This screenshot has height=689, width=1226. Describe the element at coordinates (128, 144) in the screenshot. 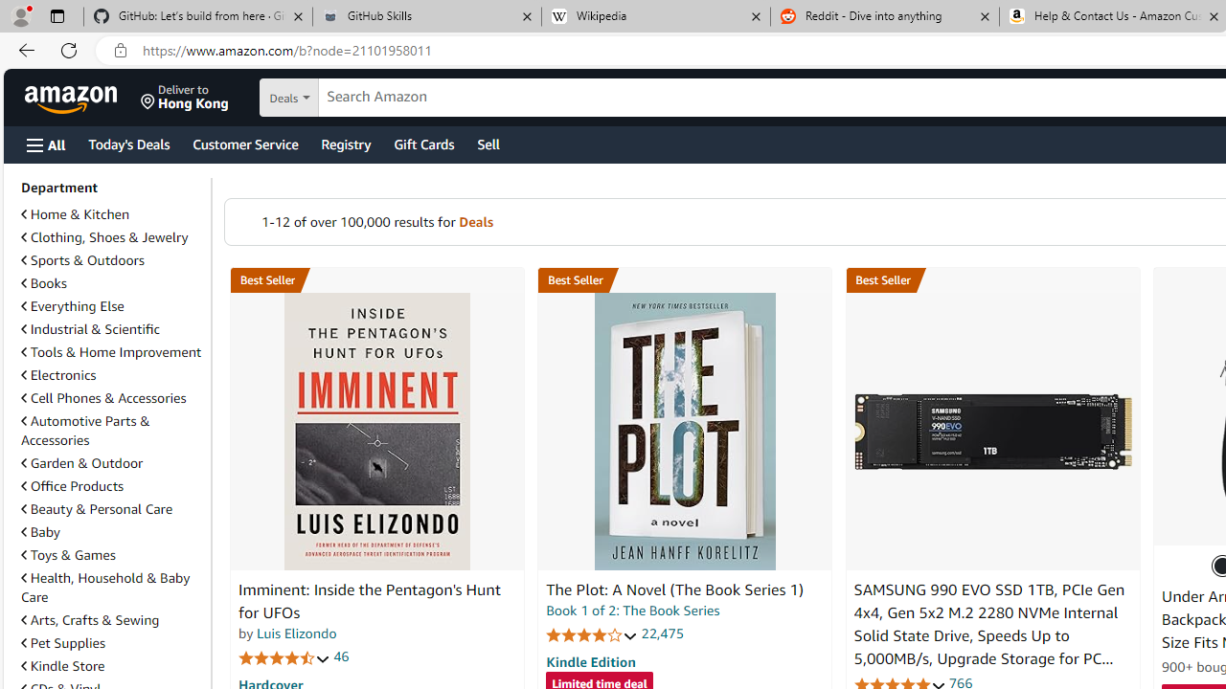

I see `Today's Deals` at that location.